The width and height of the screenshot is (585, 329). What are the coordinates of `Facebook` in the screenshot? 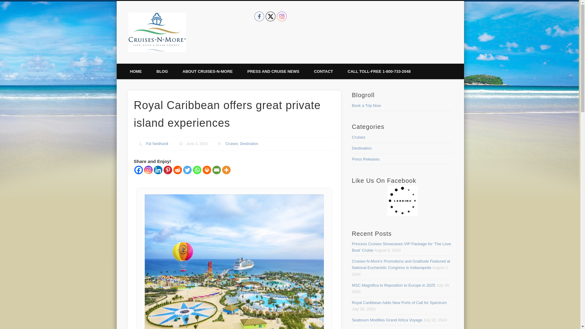 It's located at (138, 170).